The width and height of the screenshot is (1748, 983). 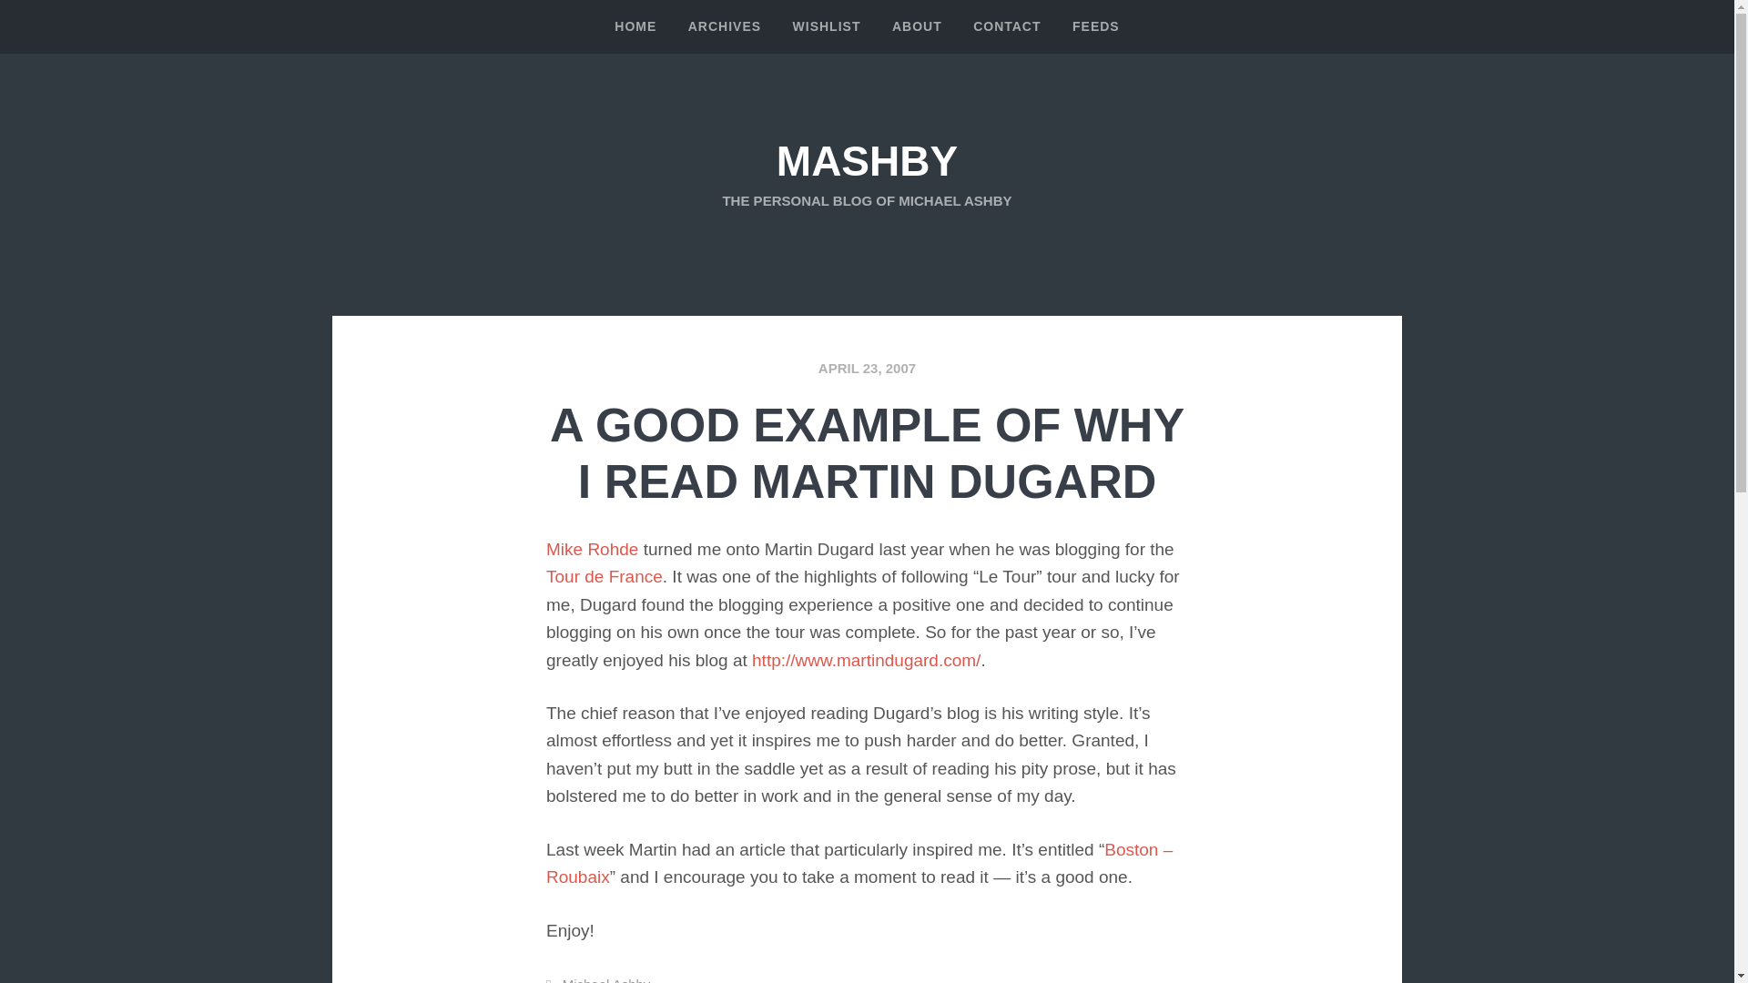 What do you see at coordinates (867, 453) in the screenshot?
I see `A Good Example Of Why I Read Martin Dugard` at bounding box center [867, 453].